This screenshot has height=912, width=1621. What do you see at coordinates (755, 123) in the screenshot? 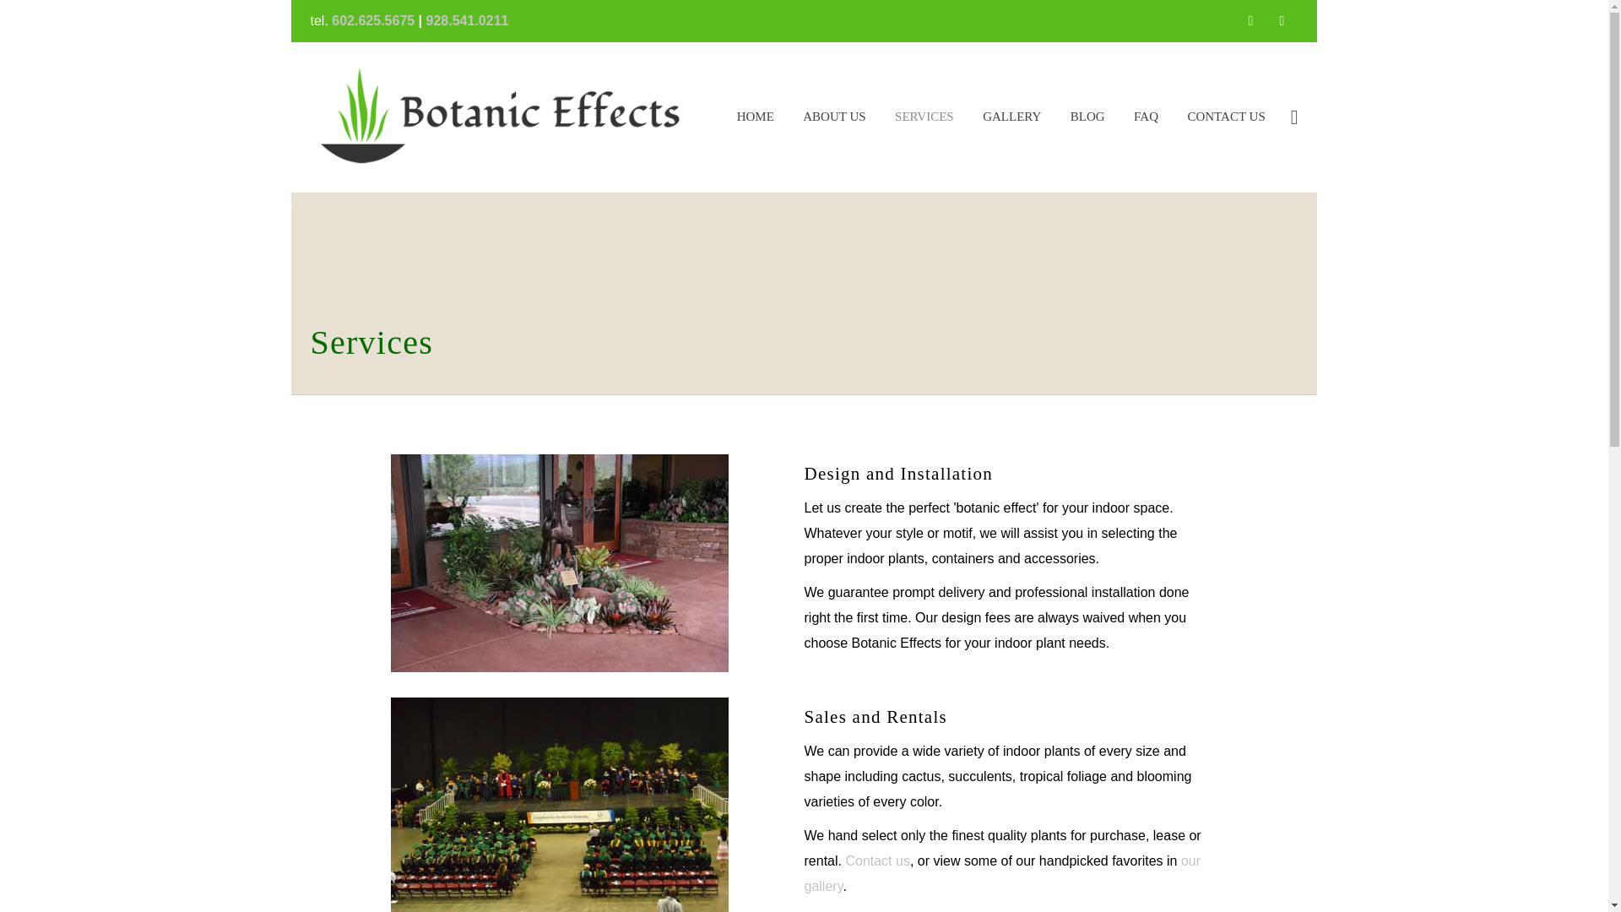
I see `HOME` at bounding box center [755, 123].